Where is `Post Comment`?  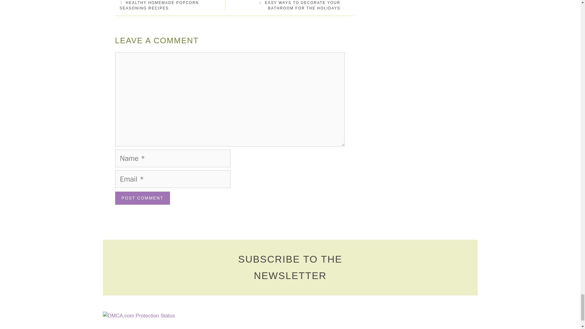
Post Comment is located at coordinates (143, 198).